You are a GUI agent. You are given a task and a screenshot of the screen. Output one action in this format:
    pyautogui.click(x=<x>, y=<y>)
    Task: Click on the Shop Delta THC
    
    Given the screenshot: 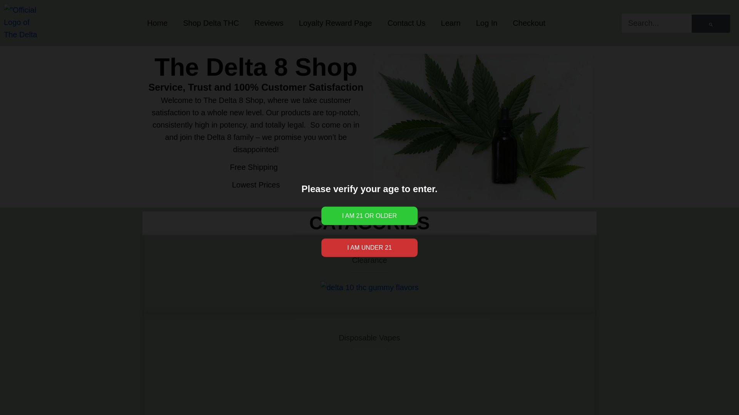 What is the action you would take?
    pyautogui.click(x=211, y=23)
    